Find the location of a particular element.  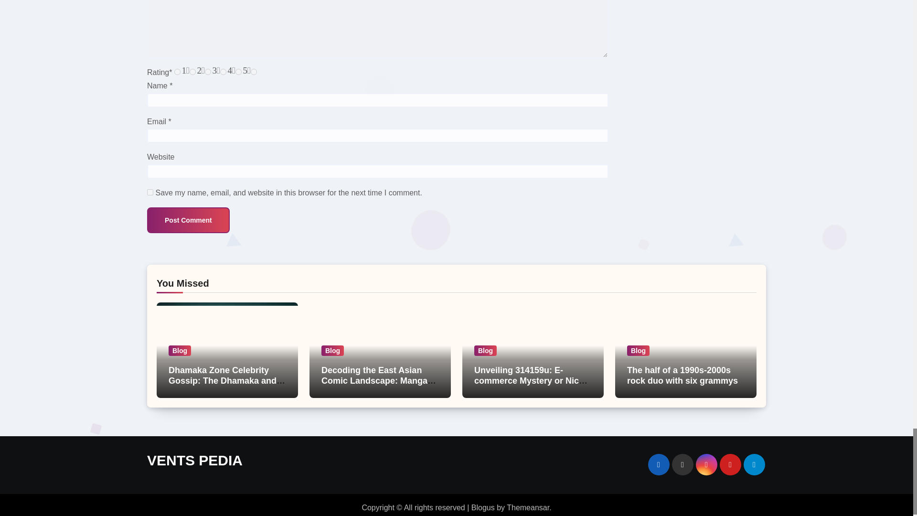

0 is located at coordinates (177, 72).